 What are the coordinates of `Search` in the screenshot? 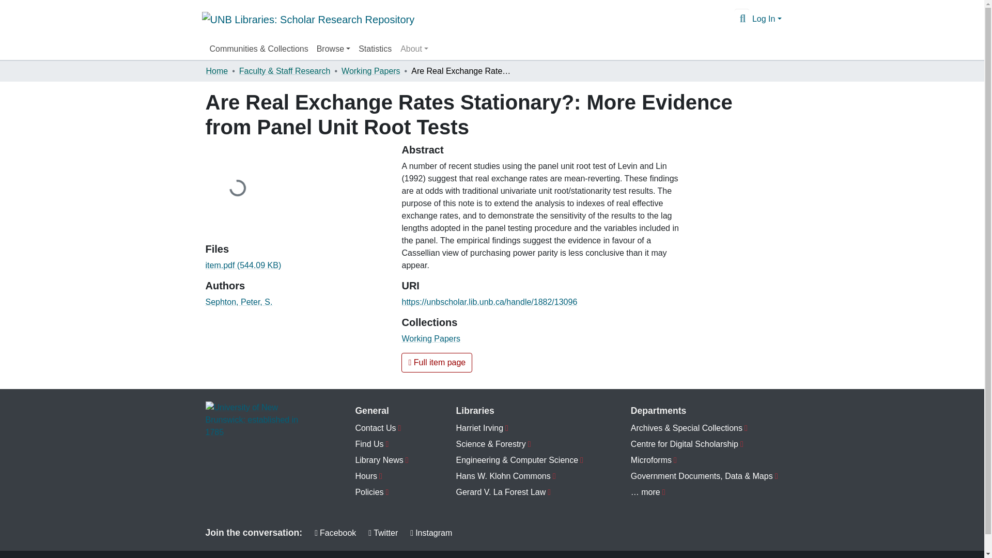 It's located at (742, 19).